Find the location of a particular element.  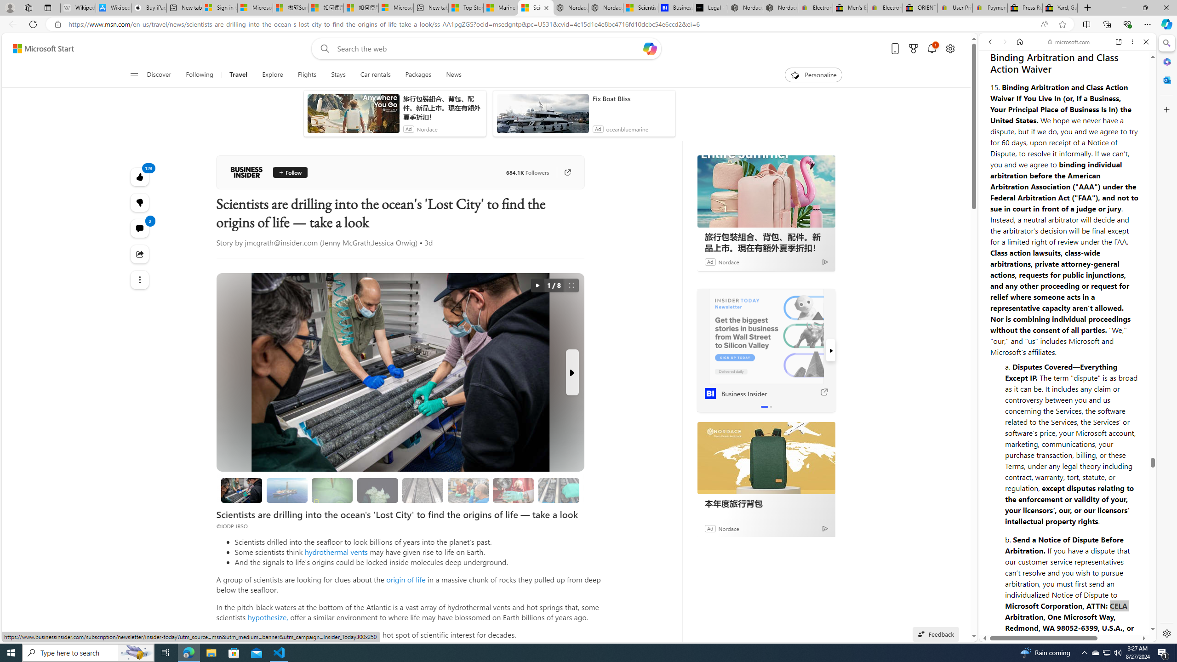

Next Slide is located at coordinates (572, 372).